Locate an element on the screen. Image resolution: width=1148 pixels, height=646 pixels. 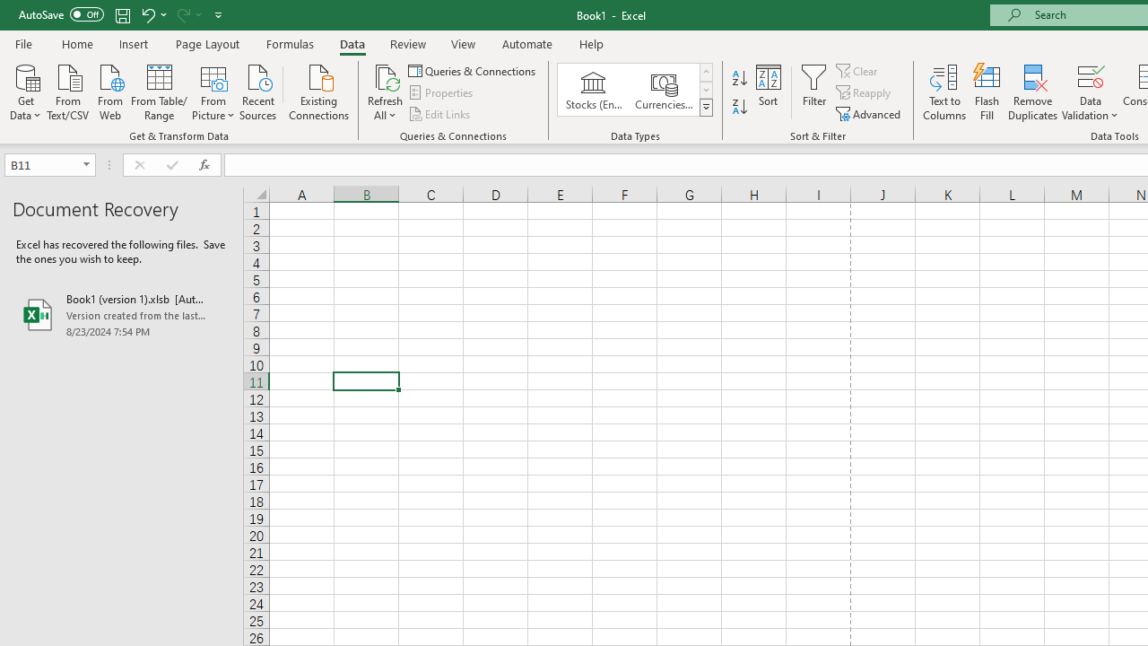
Data is located at coordinates (352, 43).